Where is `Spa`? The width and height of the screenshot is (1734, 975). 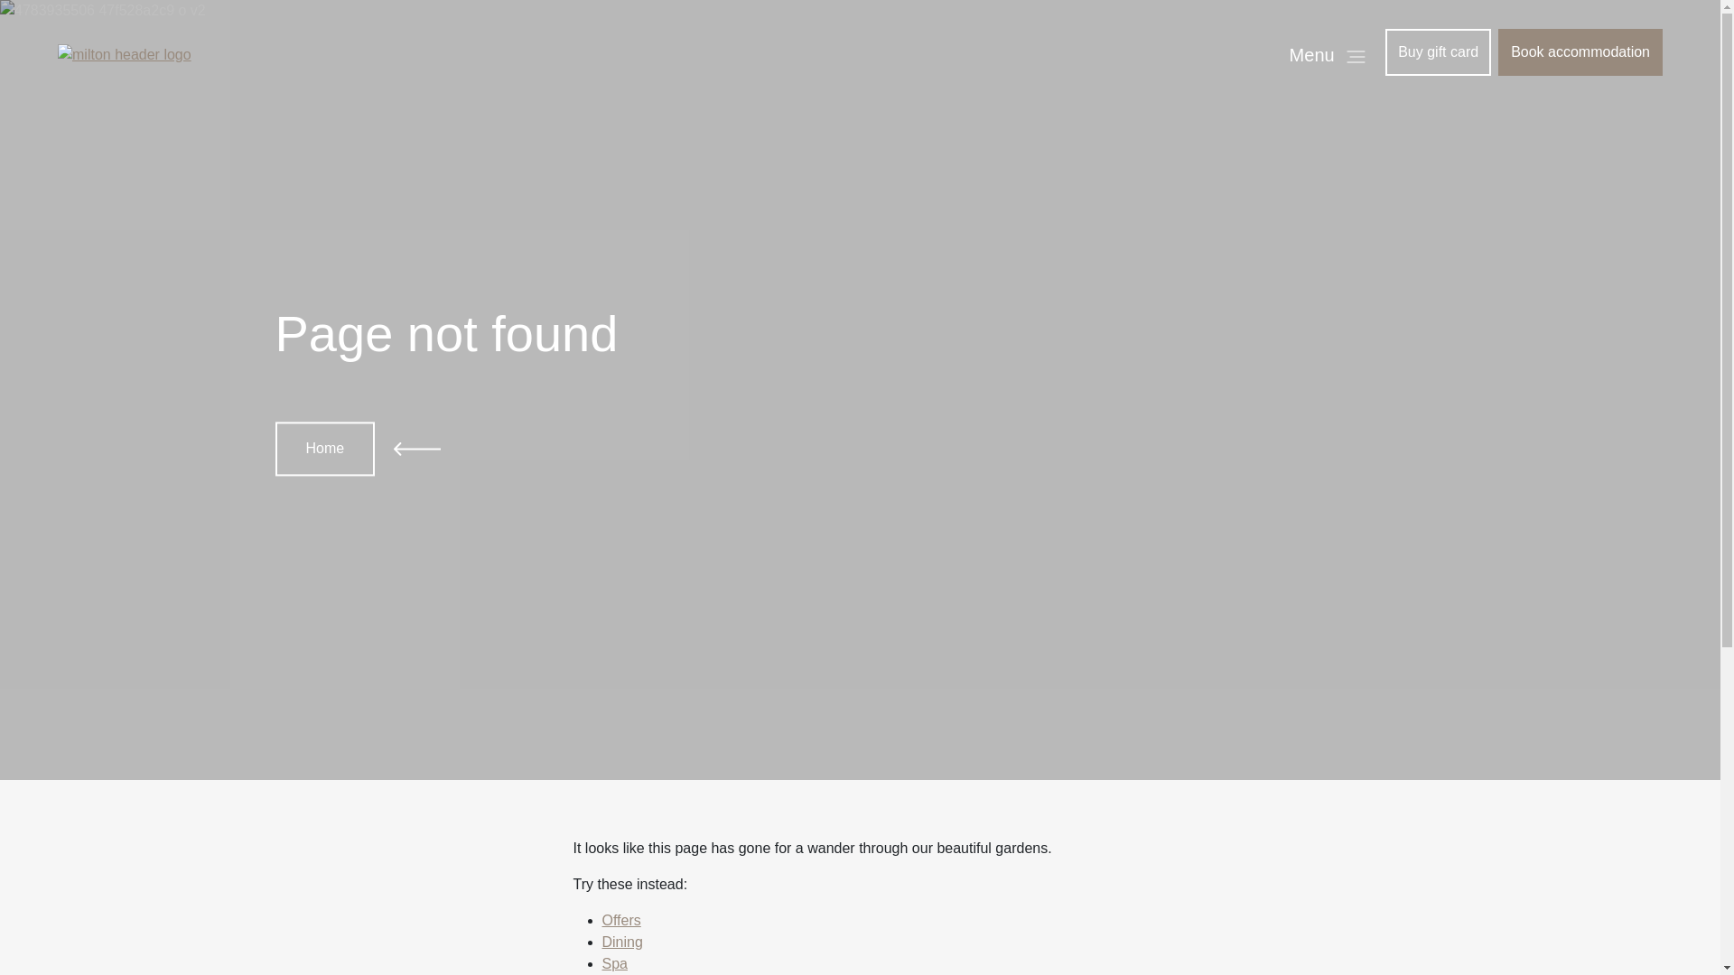
Spa is located at coordinates (614, 964).